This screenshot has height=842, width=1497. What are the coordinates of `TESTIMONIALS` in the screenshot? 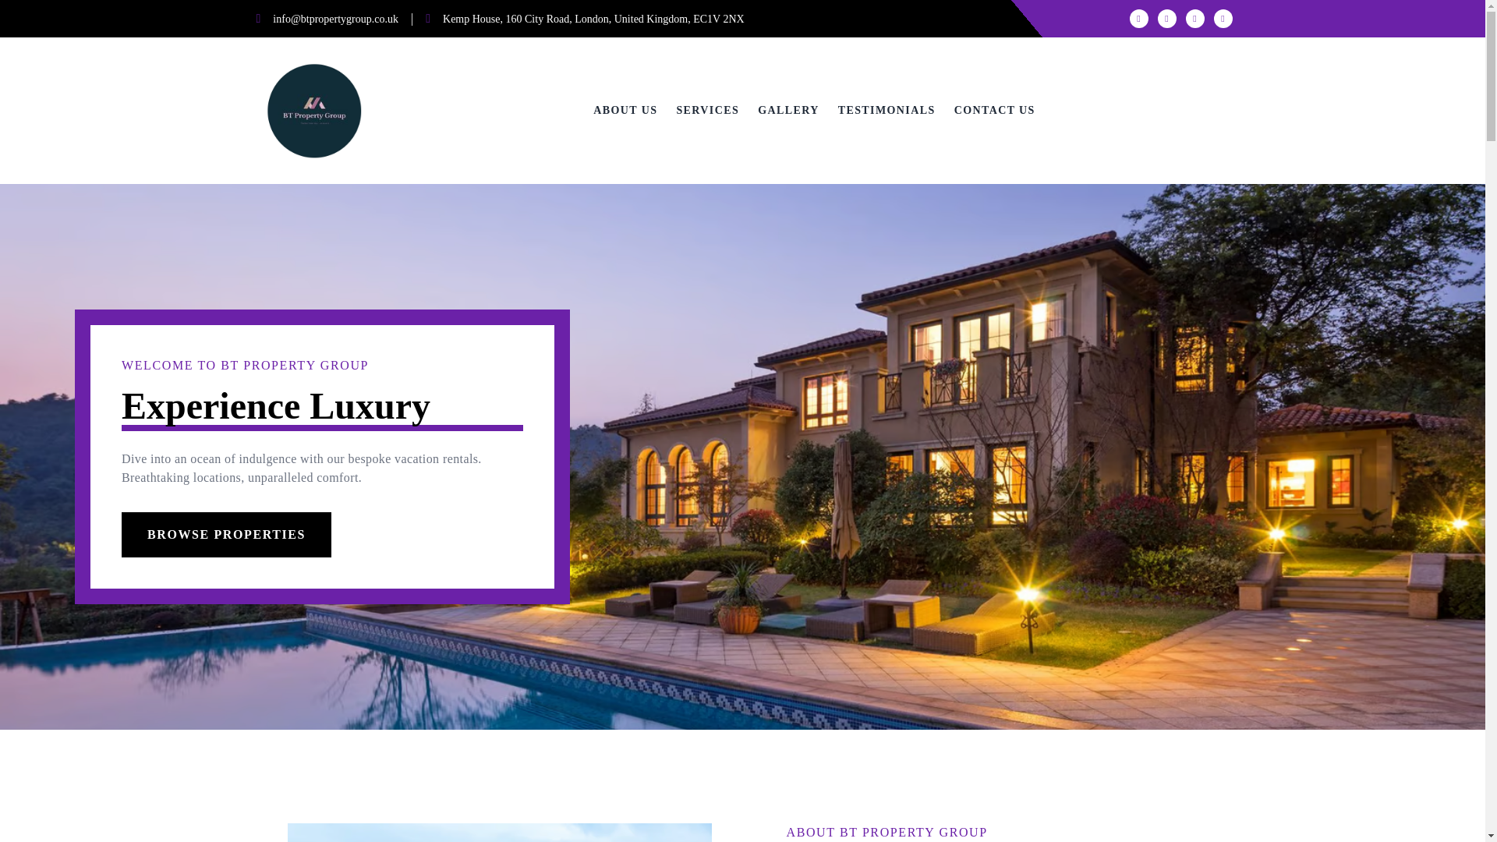 It's located at (887, 111).